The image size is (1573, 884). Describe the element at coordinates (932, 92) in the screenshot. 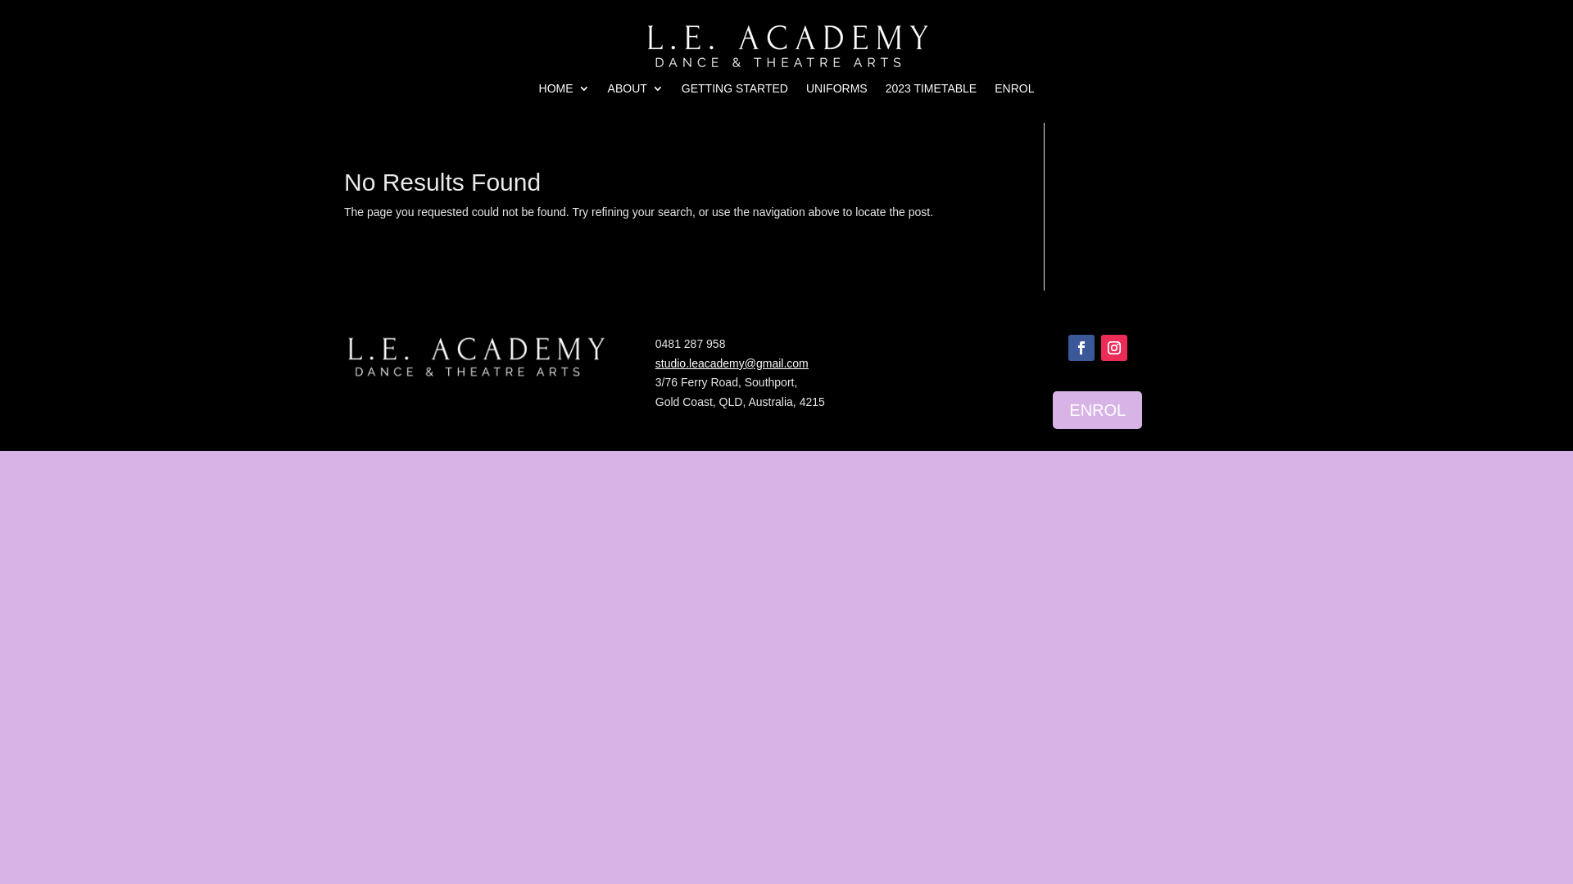

I see `2023 TIMETABLE` at that location.